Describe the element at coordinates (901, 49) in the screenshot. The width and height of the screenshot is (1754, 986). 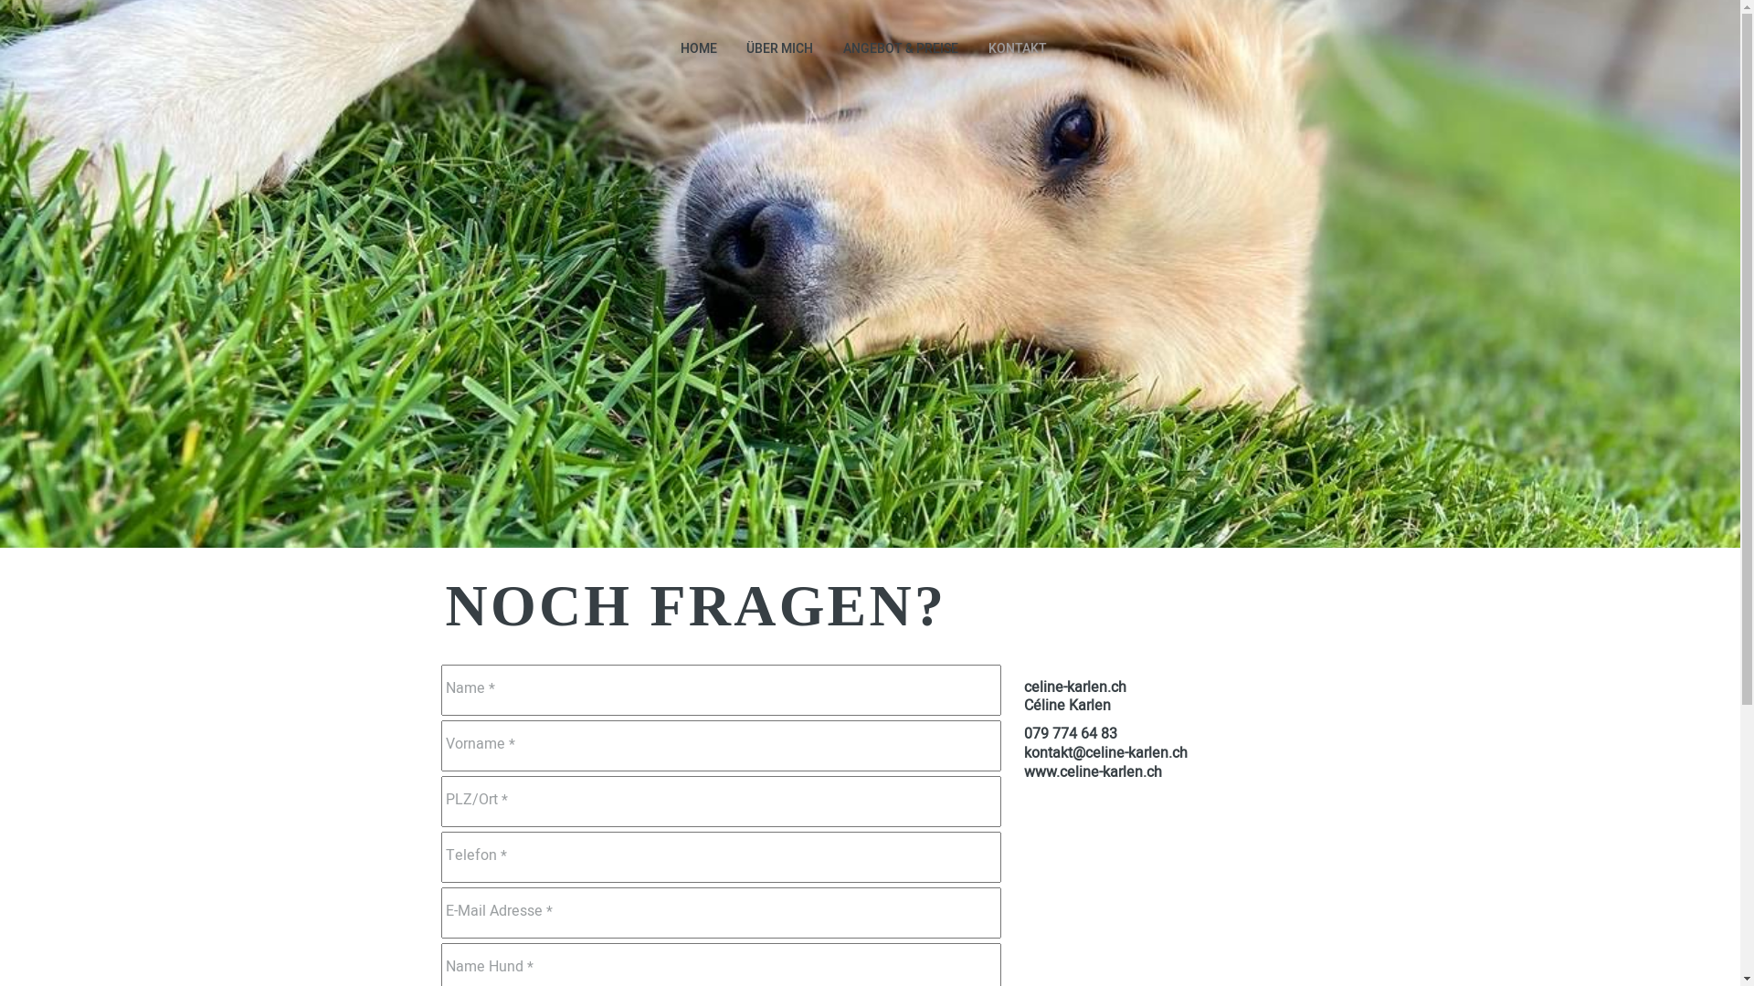
I see `ANGEBOT & PREISE` at that location.